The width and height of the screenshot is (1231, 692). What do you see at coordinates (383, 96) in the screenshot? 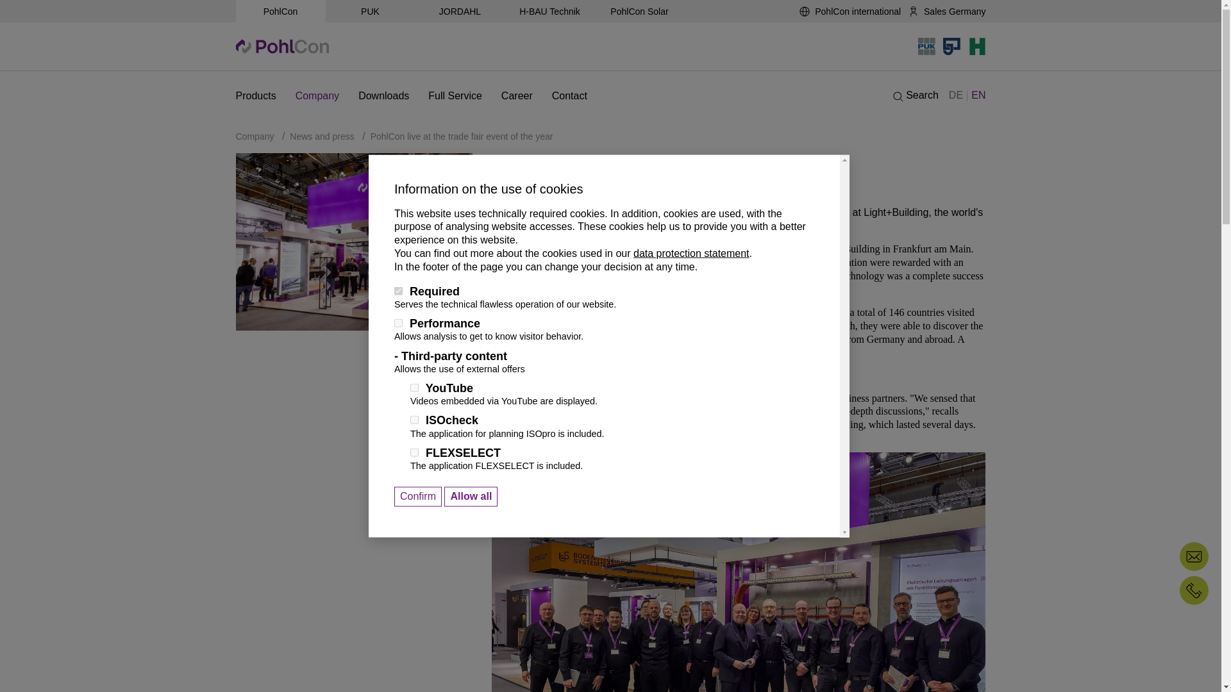
I see `Downloads` at bounding box center [383, 96].